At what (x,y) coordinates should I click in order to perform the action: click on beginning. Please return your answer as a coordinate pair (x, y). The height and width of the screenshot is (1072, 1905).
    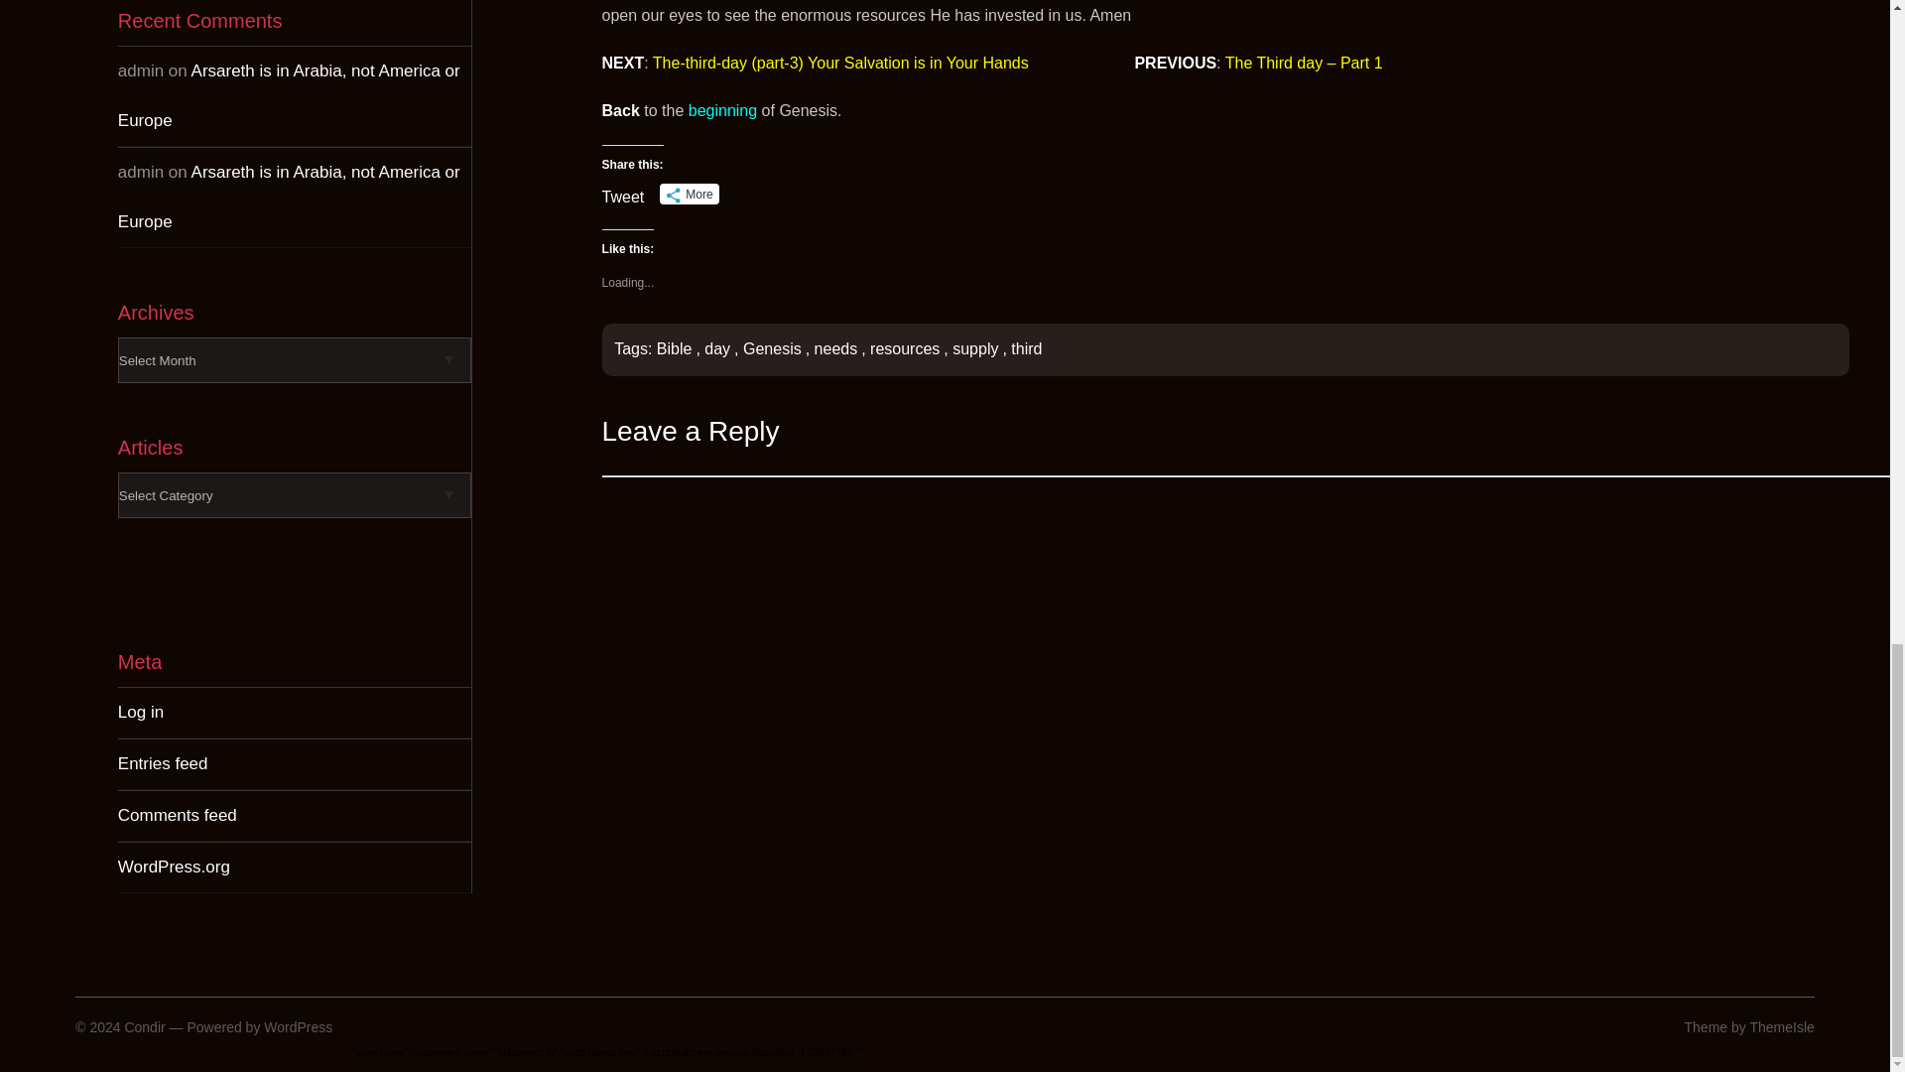
    Looking at the image, I should click on (722, 109).